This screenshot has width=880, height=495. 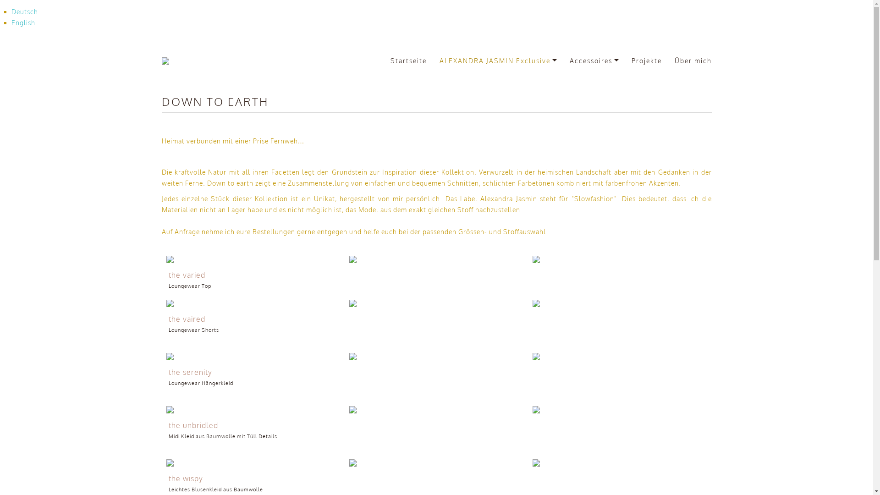 I want to click on the wispy
Leichtes Blusenkleid aus Baumwolle, so click(x=253, y=484).